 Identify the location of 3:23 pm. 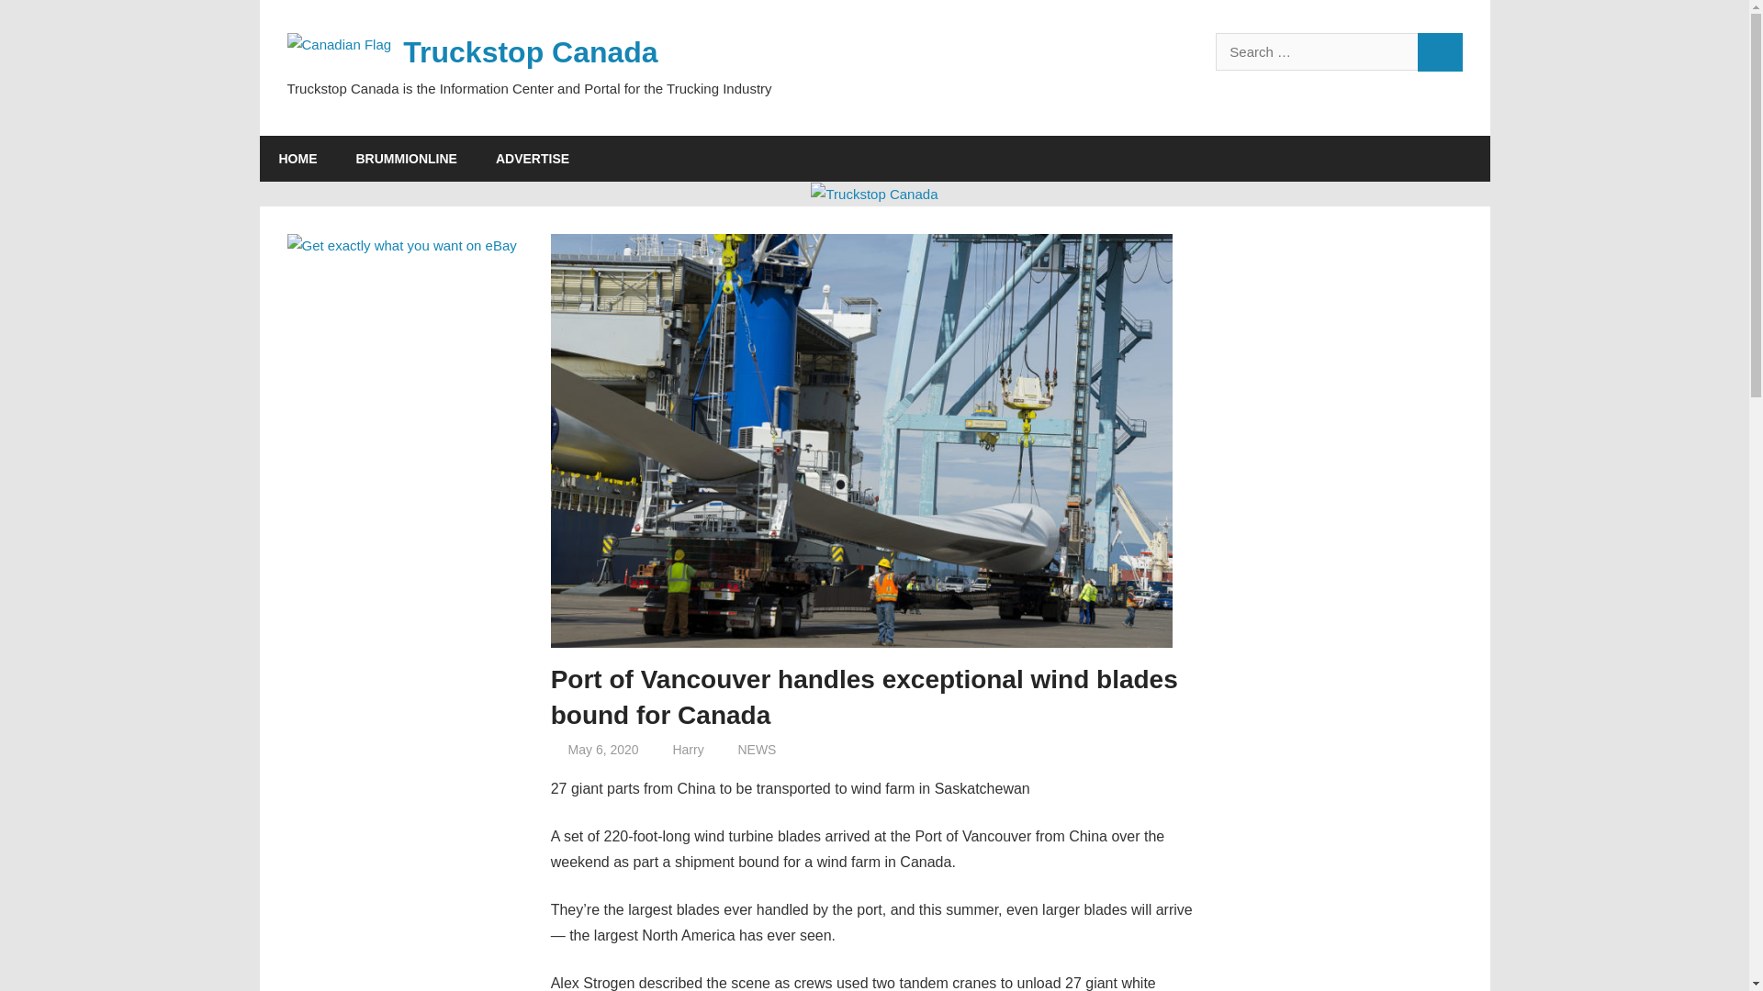
(602, 749).